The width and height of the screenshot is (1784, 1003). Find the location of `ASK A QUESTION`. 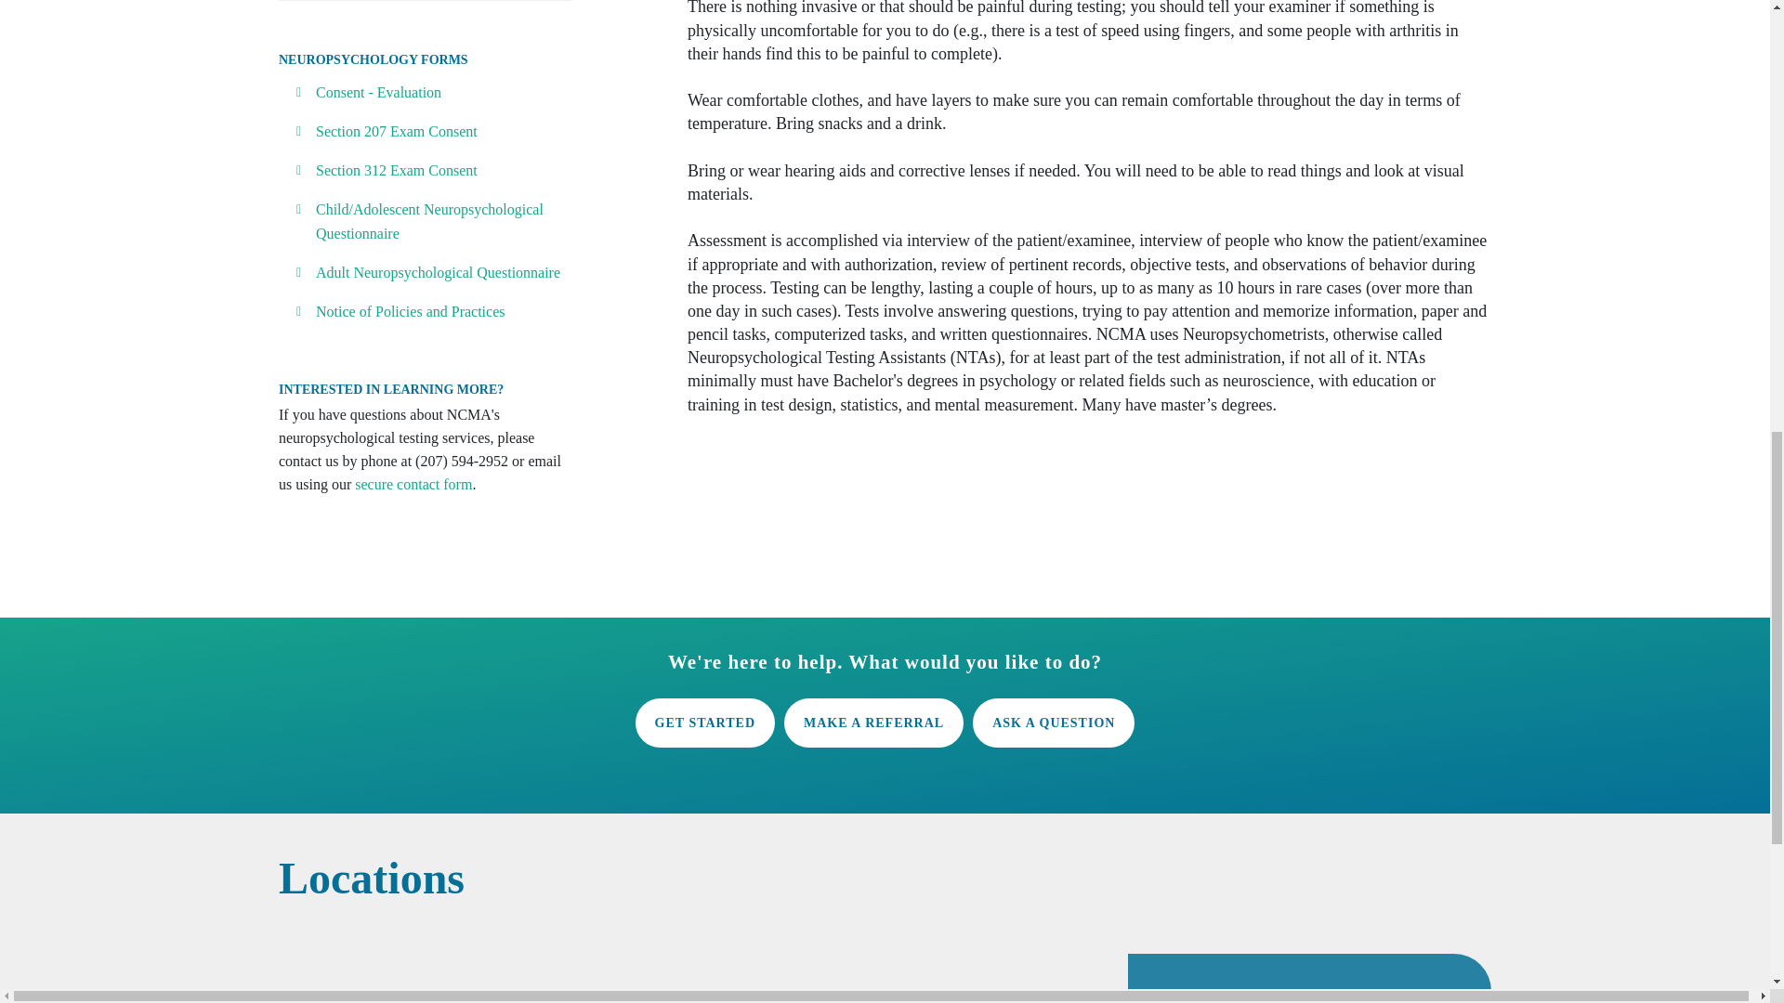

ASK A QUESTION is located at coordinates (1054, 723).